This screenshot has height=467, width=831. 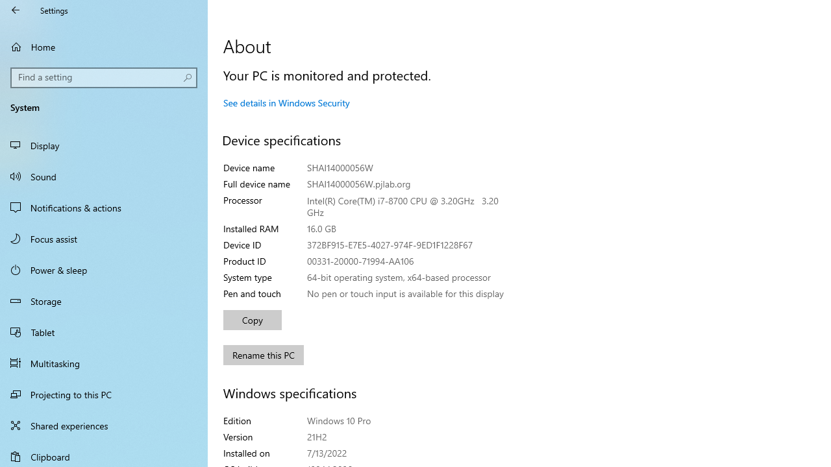 What do you see at coordinates (104, 145) in the screenshot?
I see `Display` at bounding box center [104, 145].